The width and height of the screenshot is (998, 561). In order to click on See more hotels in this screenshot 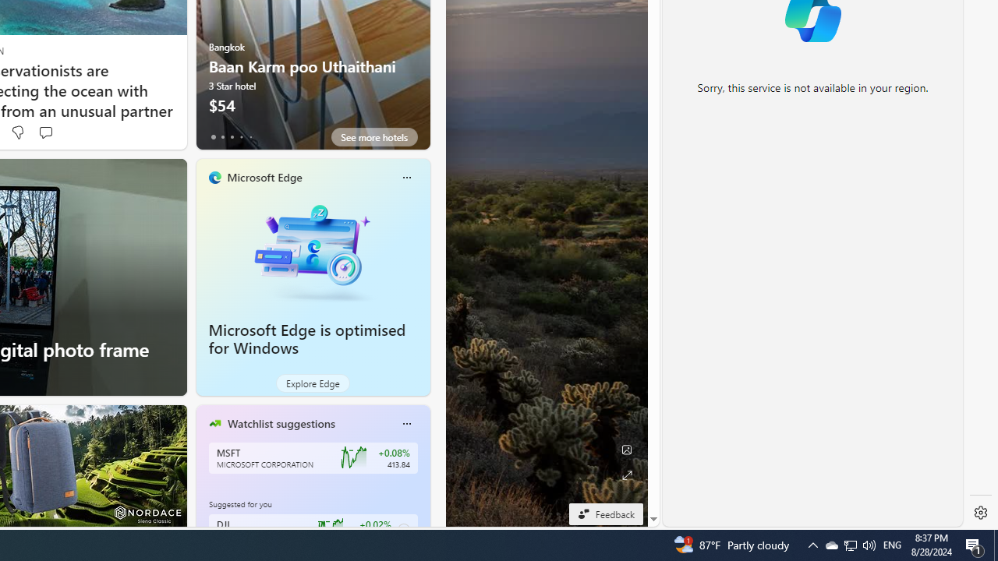, I will do `click(374, 137)`.